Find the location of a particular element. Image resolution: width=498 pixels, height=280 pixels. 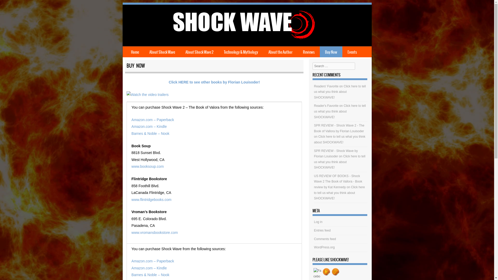

Buy Now is located at coordinates (331, 52).